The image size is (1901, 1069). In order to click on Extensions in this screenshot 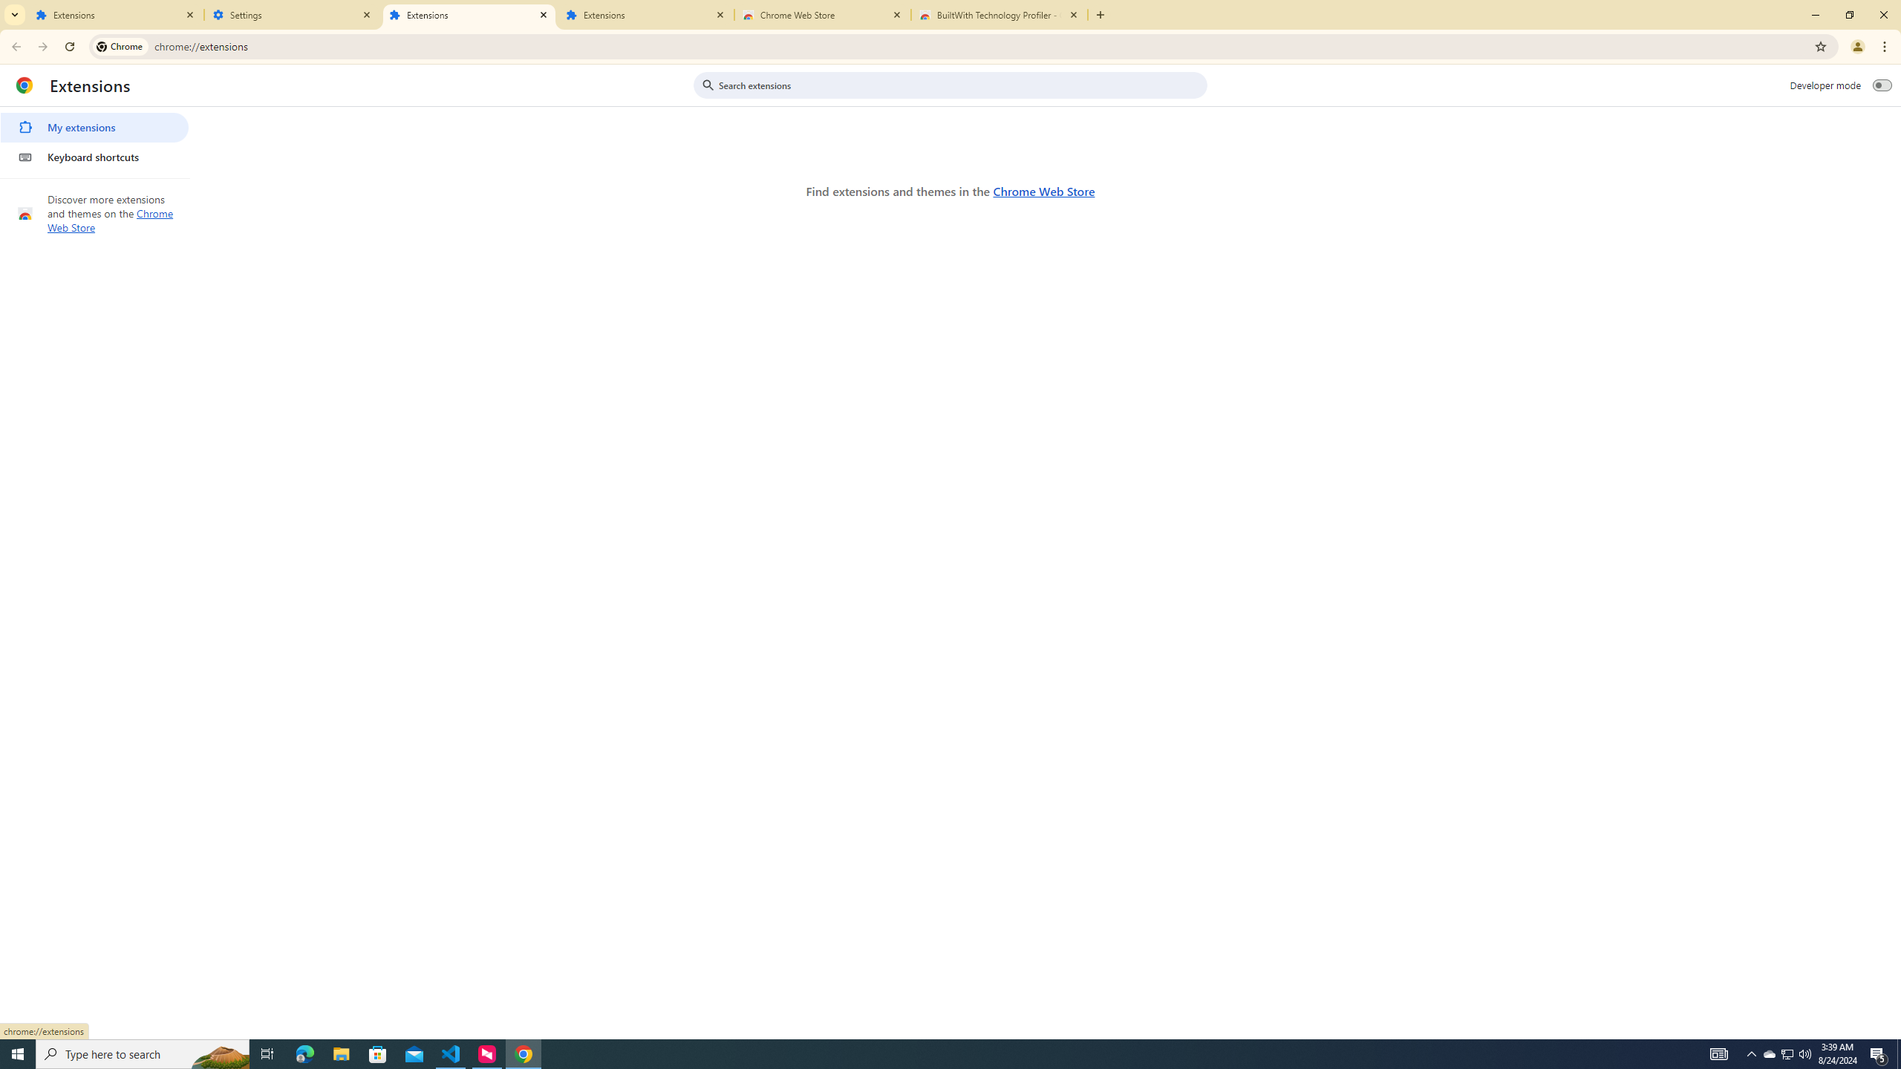, I will do `click(646, 15)`.